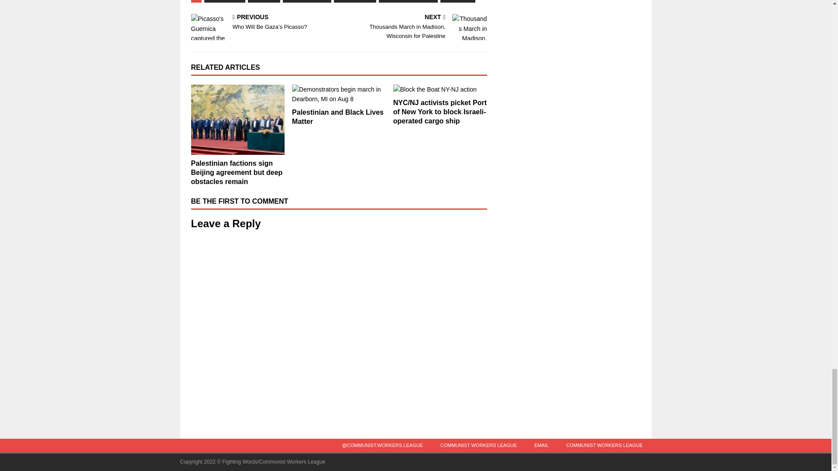 The width and height of the screenshot is (838, 471). What do you see at coordinates (408, 1) in the screenshot?
I see `U.S. IMPERIALISM` at bounding box center [408, 1].